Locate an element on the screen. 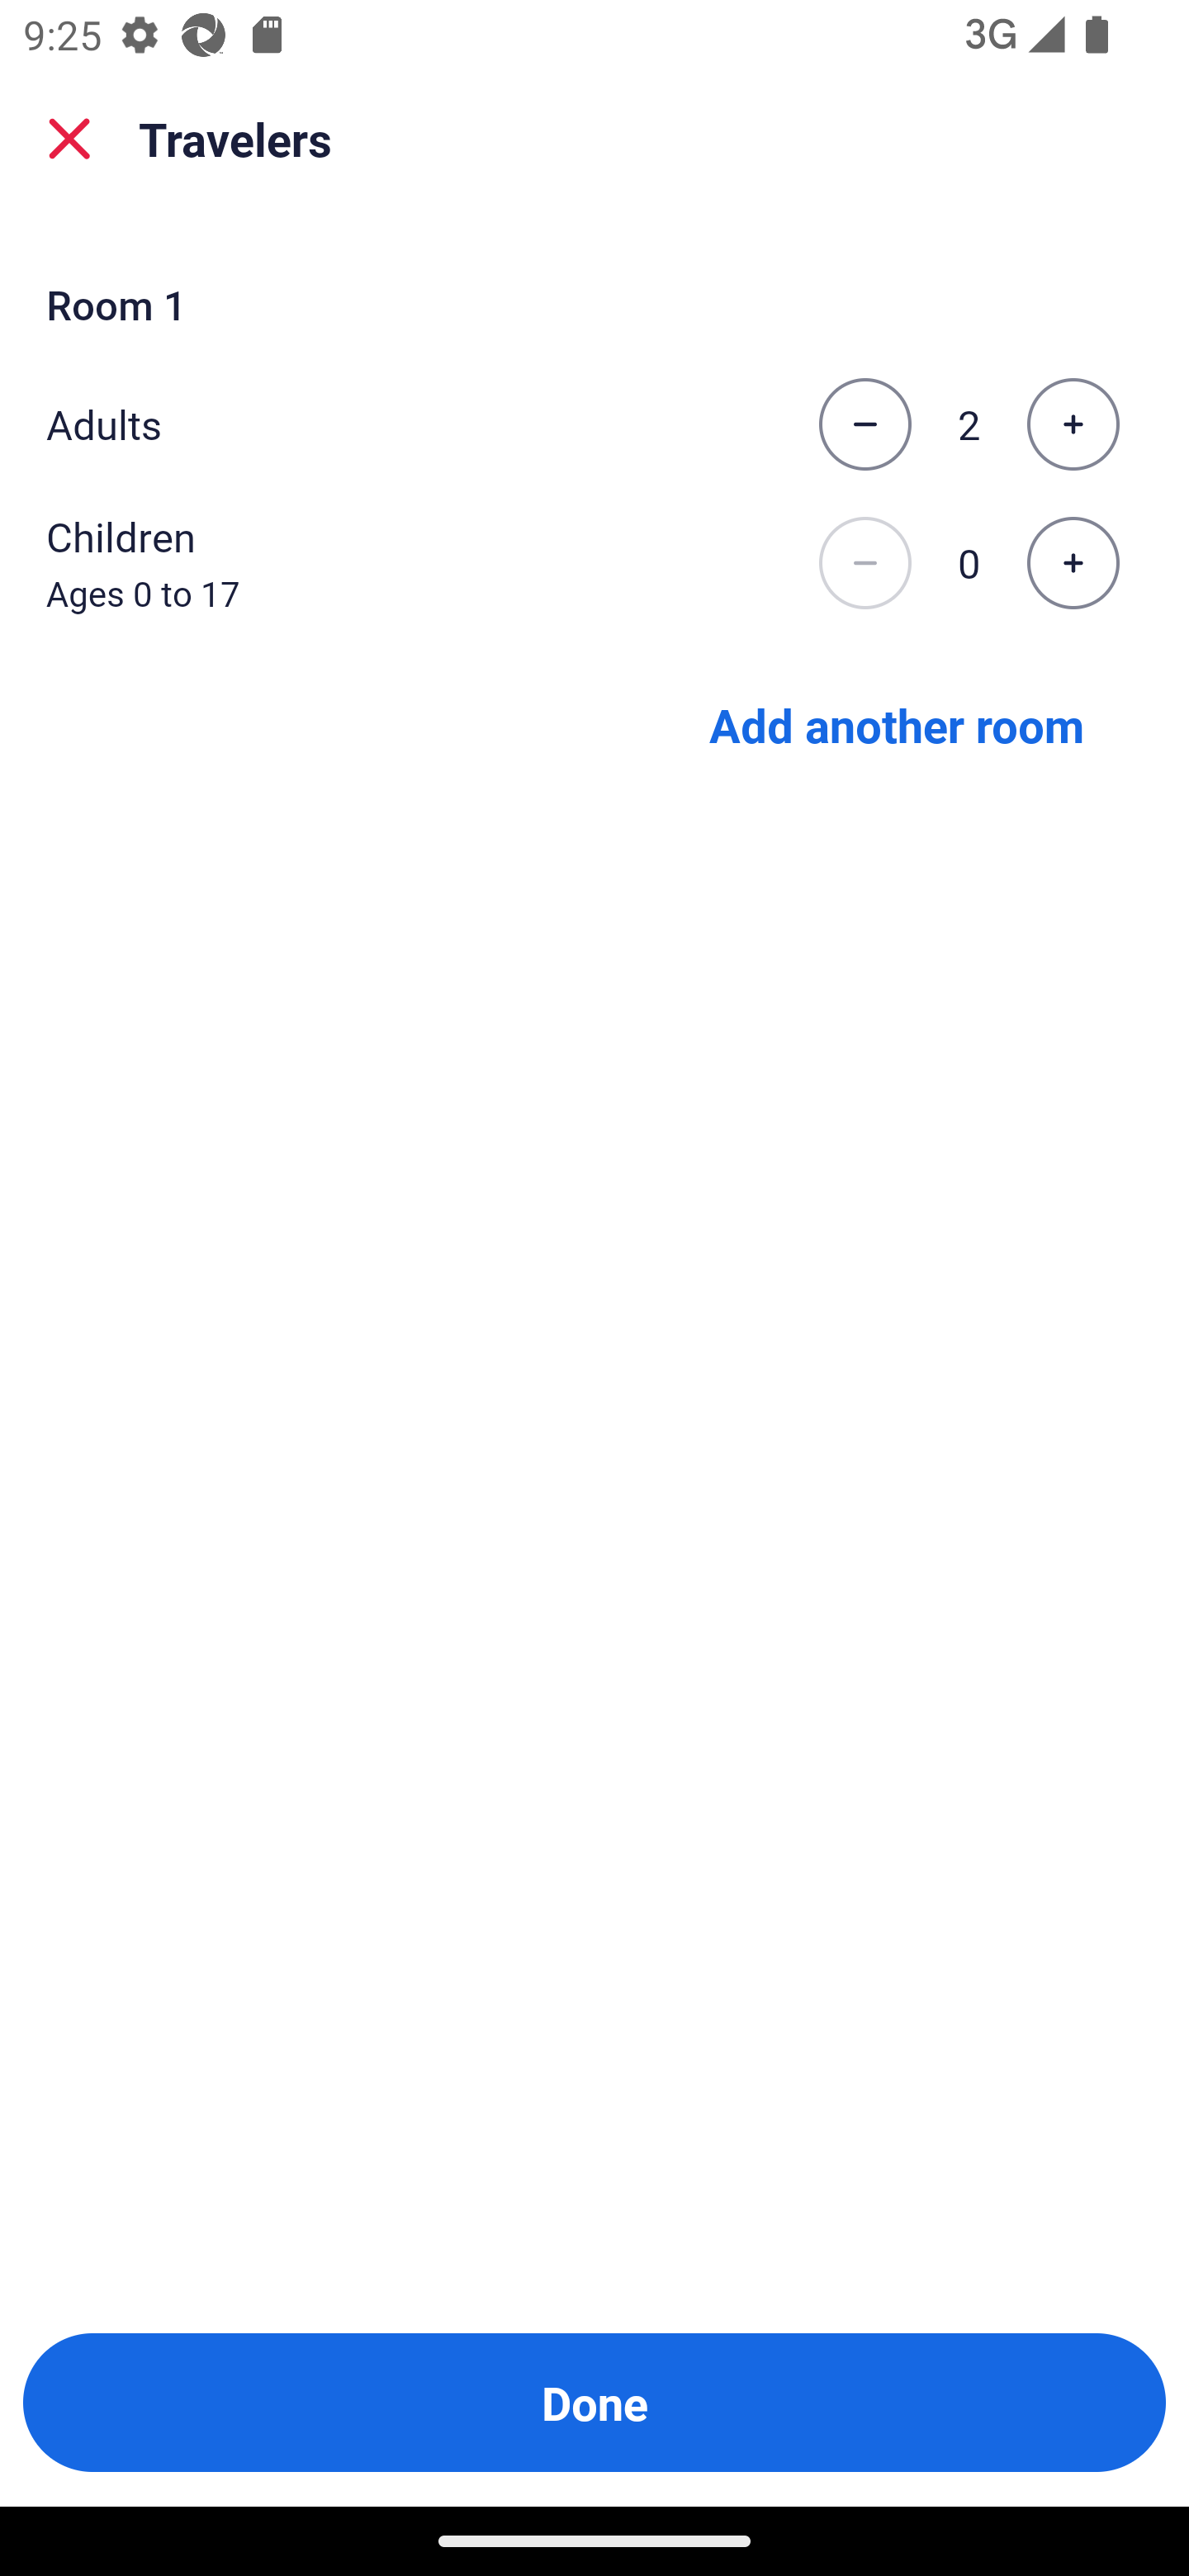  Add another room is located at coordinates (897, 723).